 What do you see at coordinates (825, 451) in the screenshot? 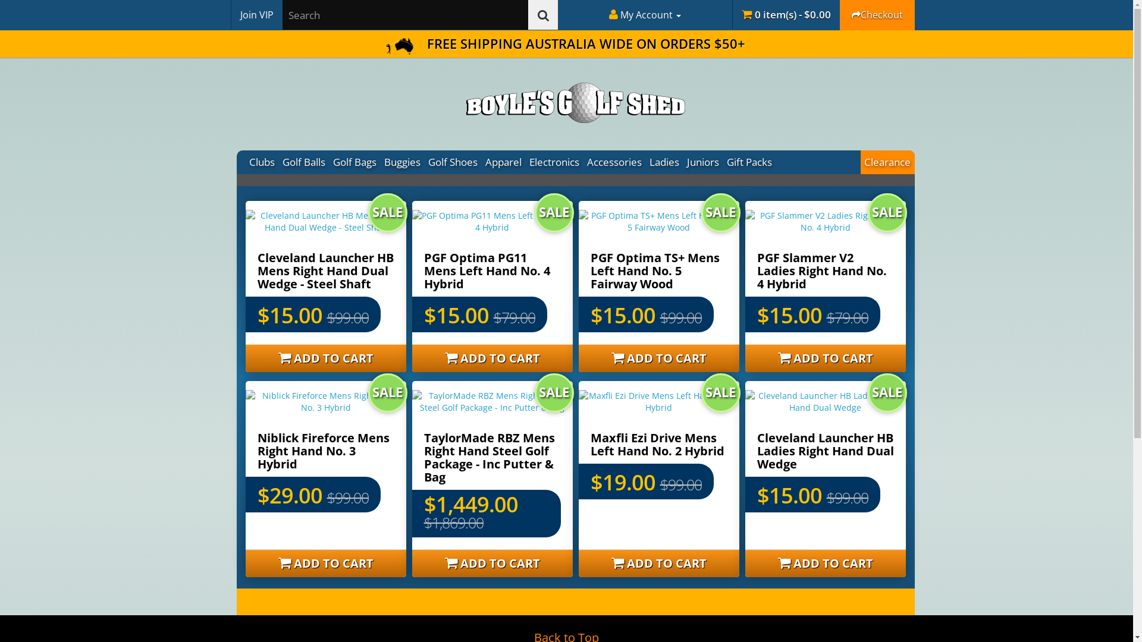
I see `Cleveland Launcher HB Ladies Right Hand Dual Wedge` at bounding box center [825, 451].